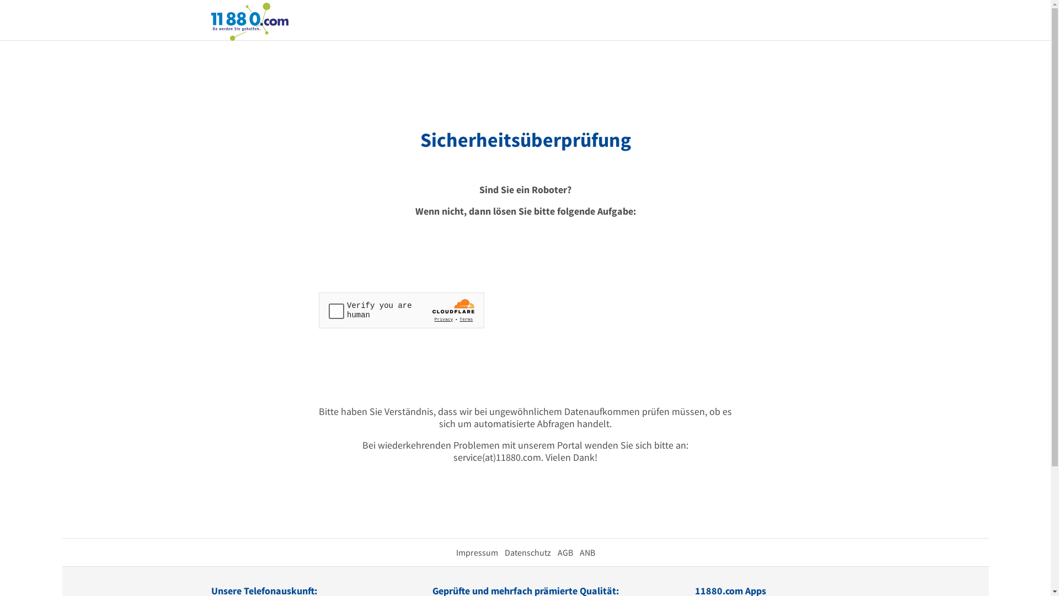 The image size is (1059, 596). What do you see at coordinates (587, 552) in the screenshot?
I see `ANB` at bounding box center [587, 552].